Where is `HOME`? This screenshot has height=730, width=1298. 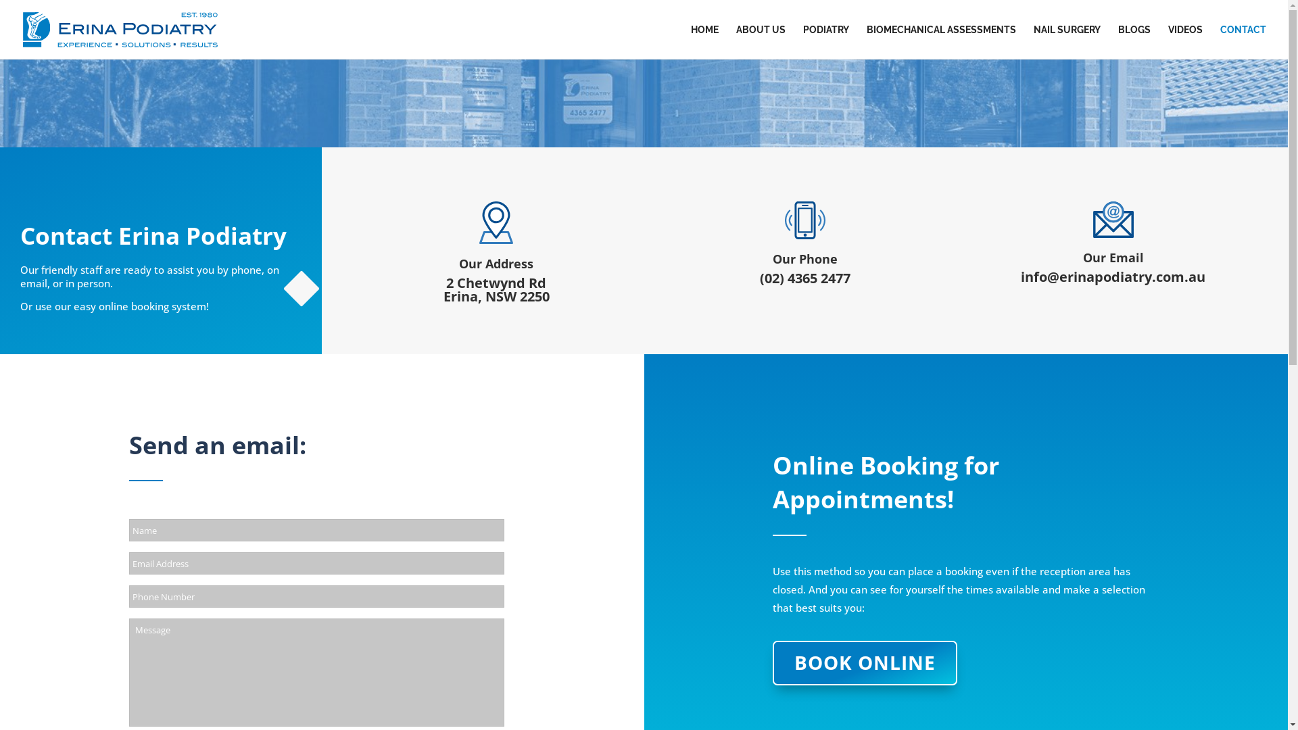
HOME is located at coordinates (704, 42).